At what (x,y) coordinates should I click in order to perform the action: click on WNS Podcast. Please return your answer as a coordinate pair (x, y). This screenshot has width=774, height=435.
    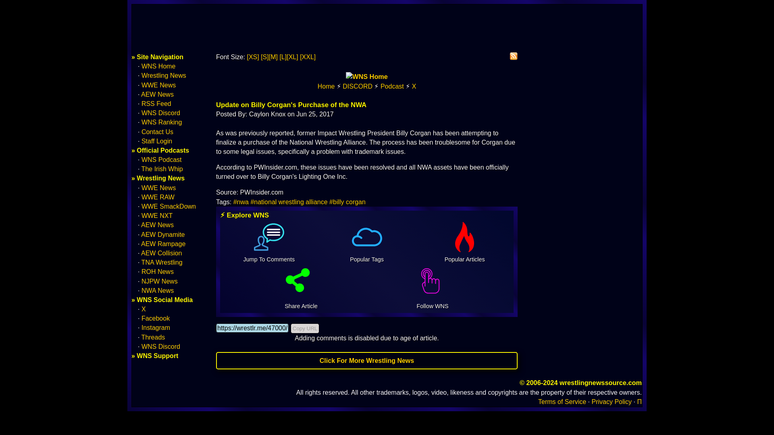
    Looking at the image, I should click on (392, 86).